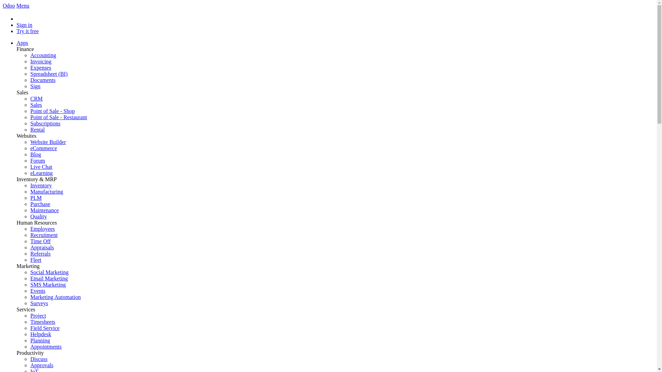 This screenshot has width=662, height=372. I want to click on Apps, so click(22, 43).